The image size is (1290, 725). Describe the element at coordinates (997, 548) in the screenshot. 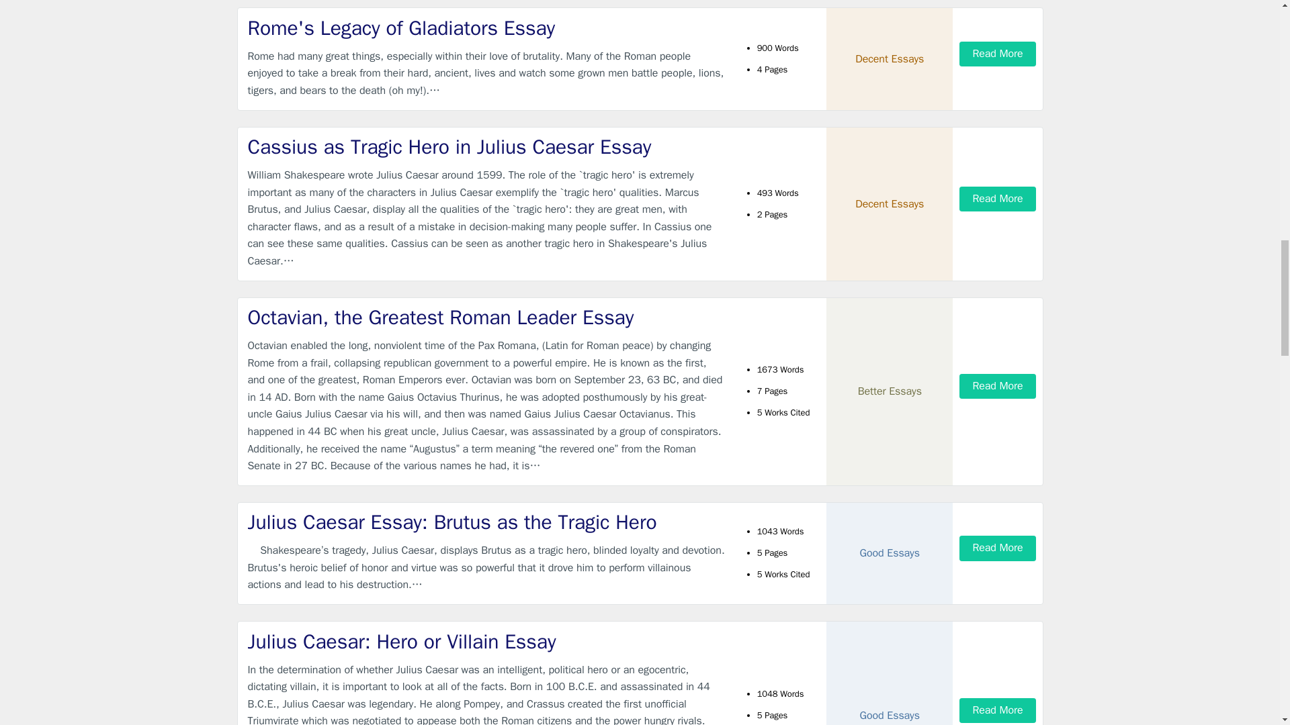

I see `Read More` at that location.